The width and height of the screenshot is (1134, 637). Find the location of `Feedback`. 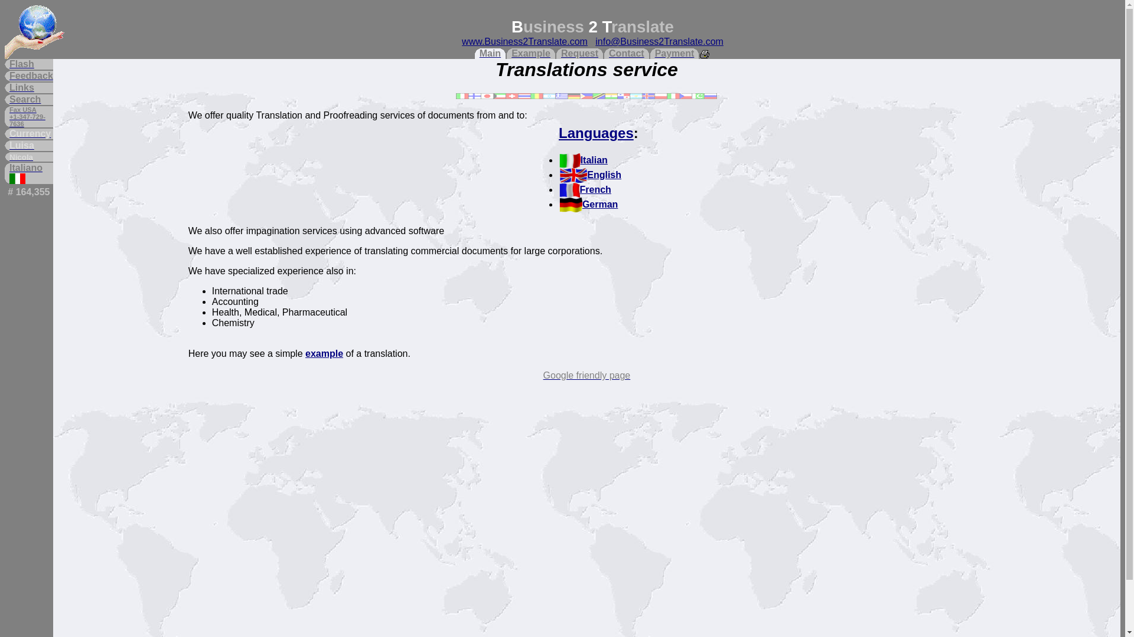

Feedback is located at coordinates (31, 75).